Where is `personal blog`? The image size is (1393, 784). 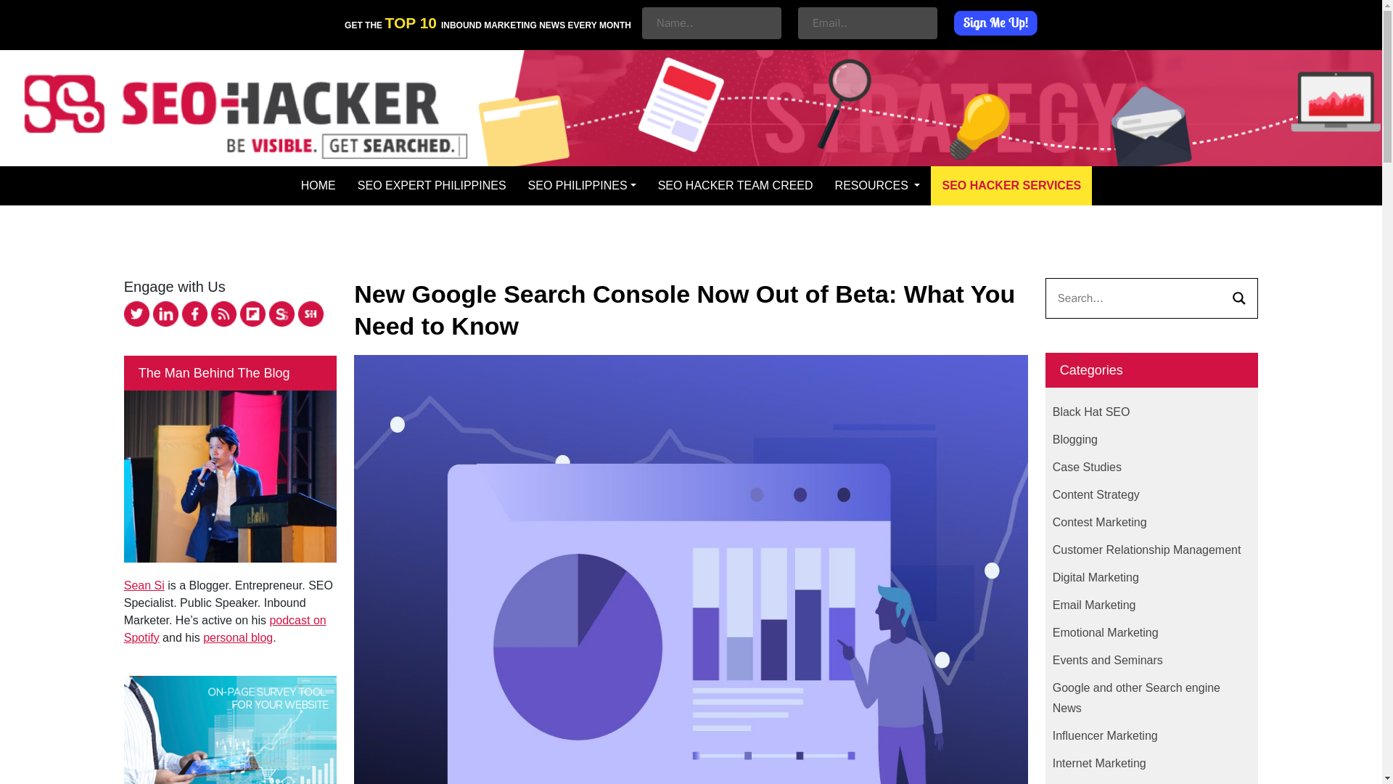
personal blog is located at coordinates (238, 637).